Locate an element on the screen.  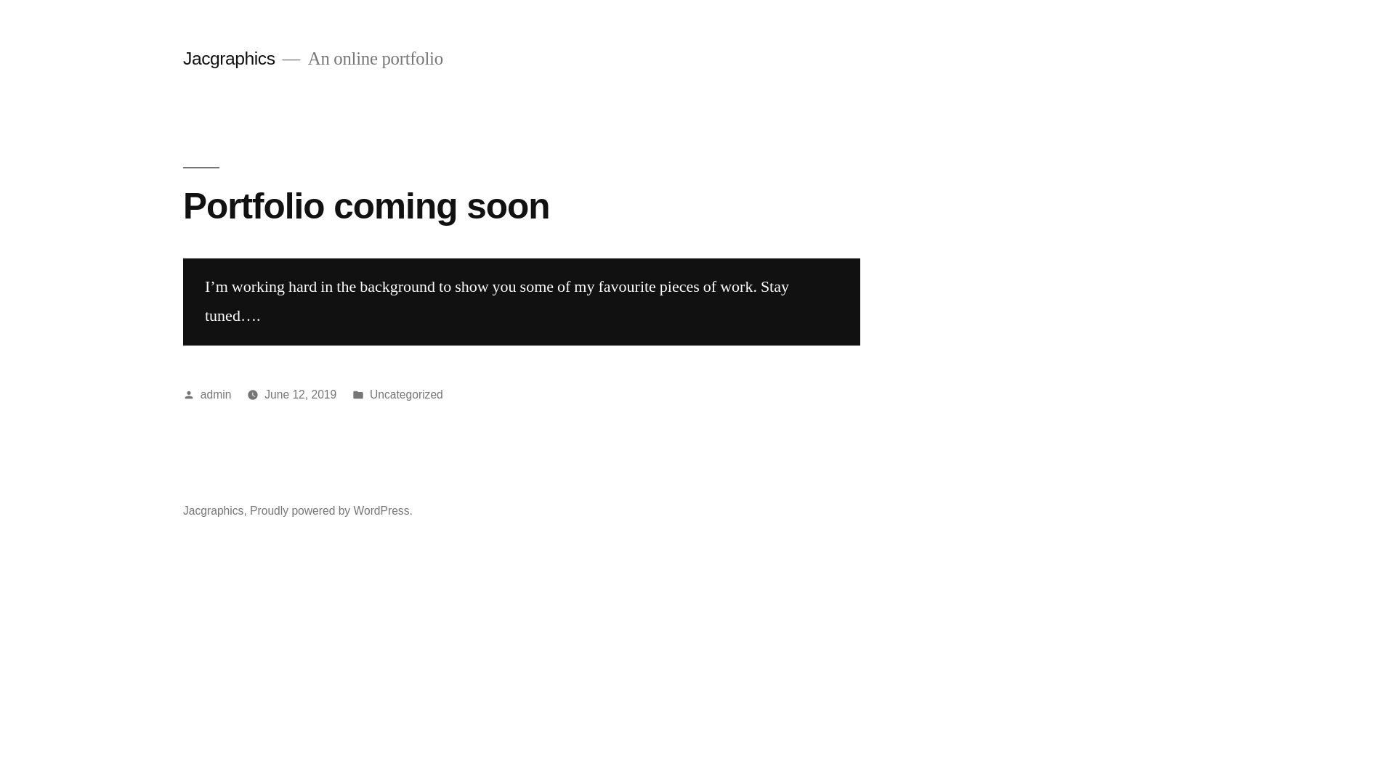
admin is located at coordinates (217, 395).